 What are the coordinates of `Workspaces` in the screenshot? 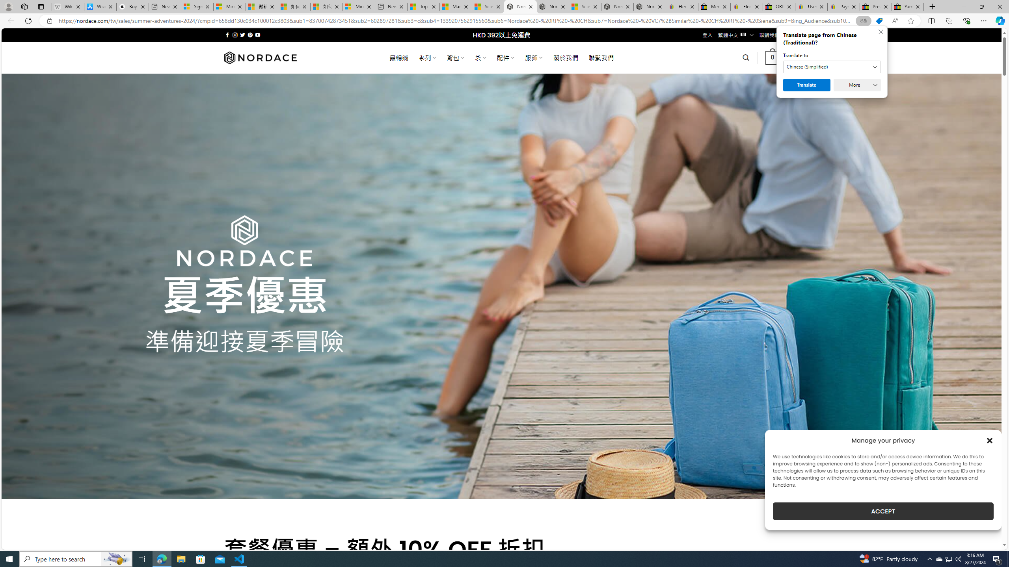 It's located at (24, 6).